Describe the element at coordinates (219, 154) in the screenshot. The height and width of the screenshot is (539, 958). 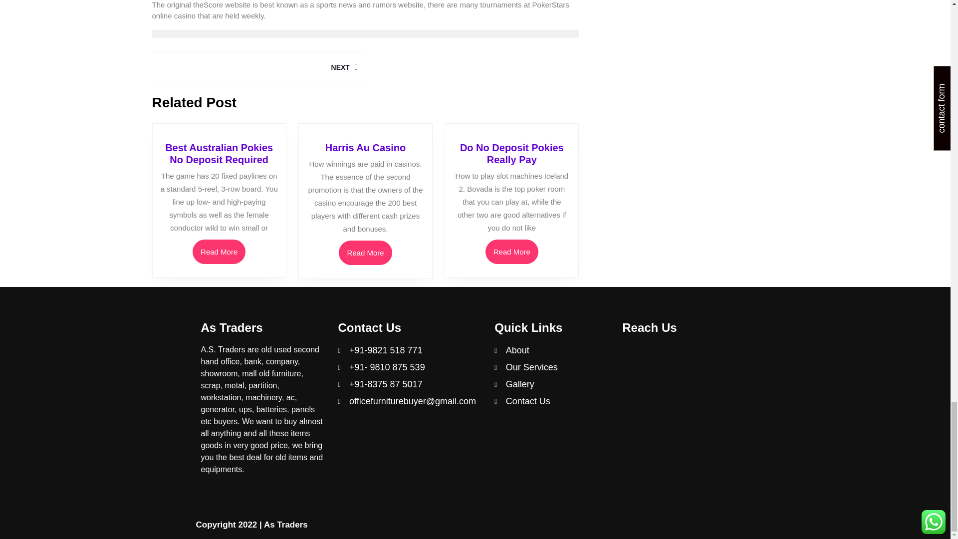
I see `Best Australian Pokies No Deposit Required` at that location.